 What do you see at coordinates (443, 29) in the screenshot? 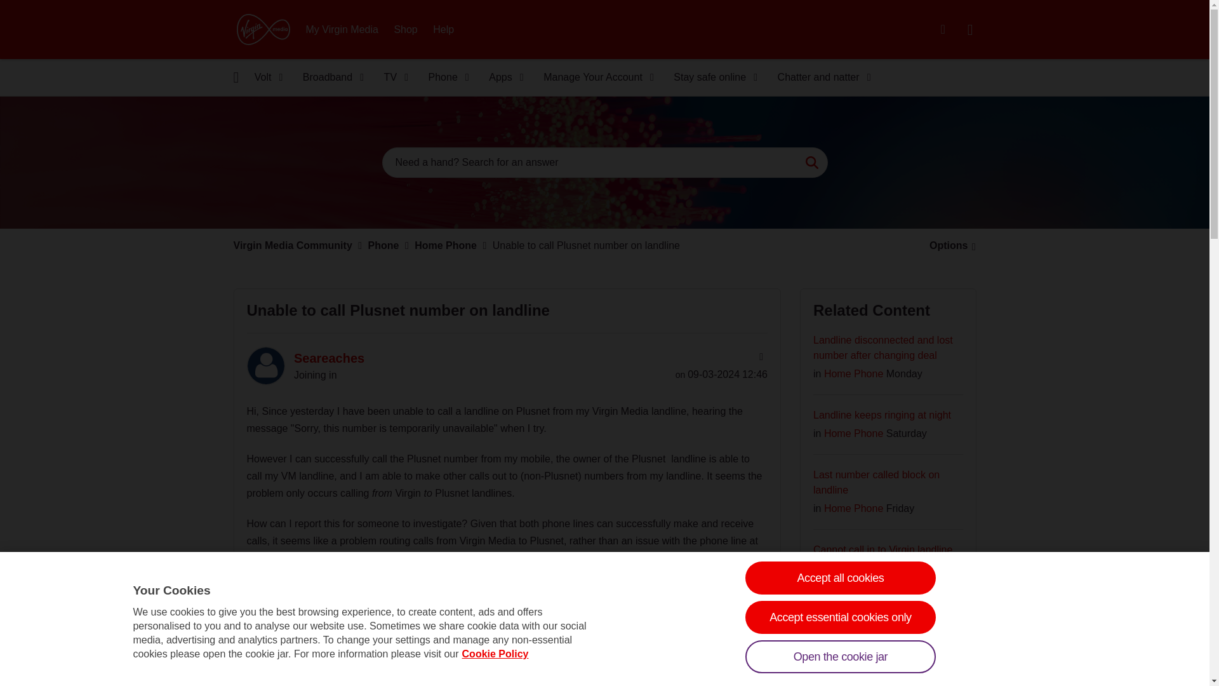
I see `Help` at bounding box center [443, 29].